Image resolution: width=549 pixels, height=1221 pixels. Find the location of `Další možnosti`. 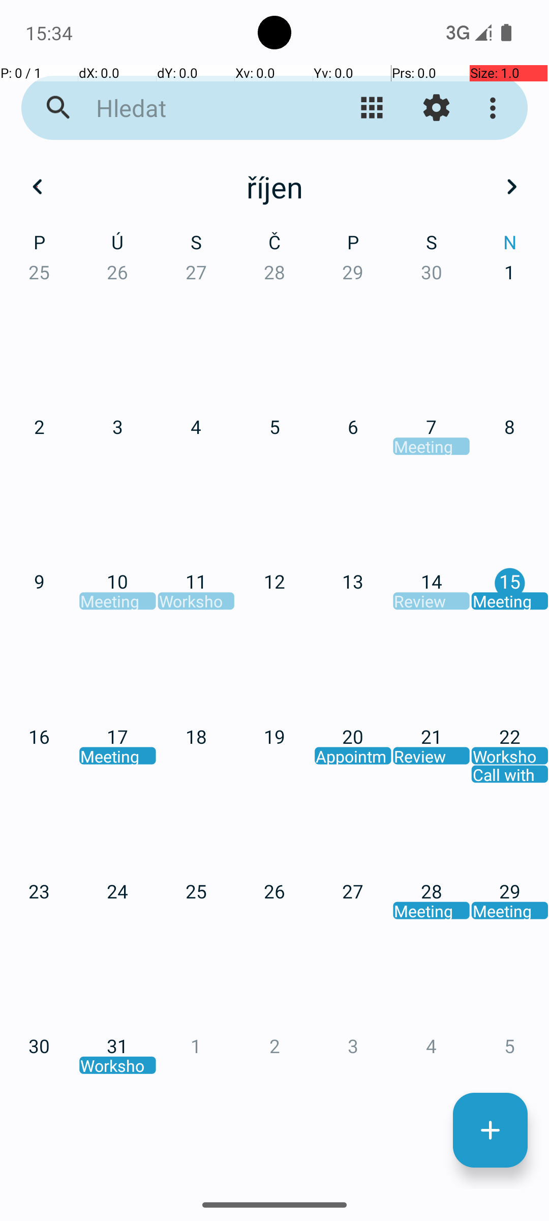

Další možnosti is located at coordinates (495, 108).